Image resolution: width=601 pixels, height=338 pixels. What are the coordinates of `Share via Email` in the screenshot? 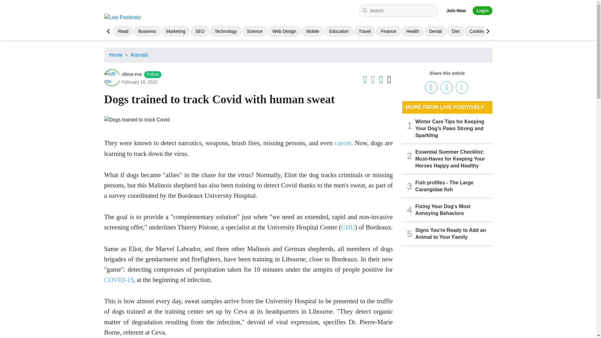 It's located at (462, 88).